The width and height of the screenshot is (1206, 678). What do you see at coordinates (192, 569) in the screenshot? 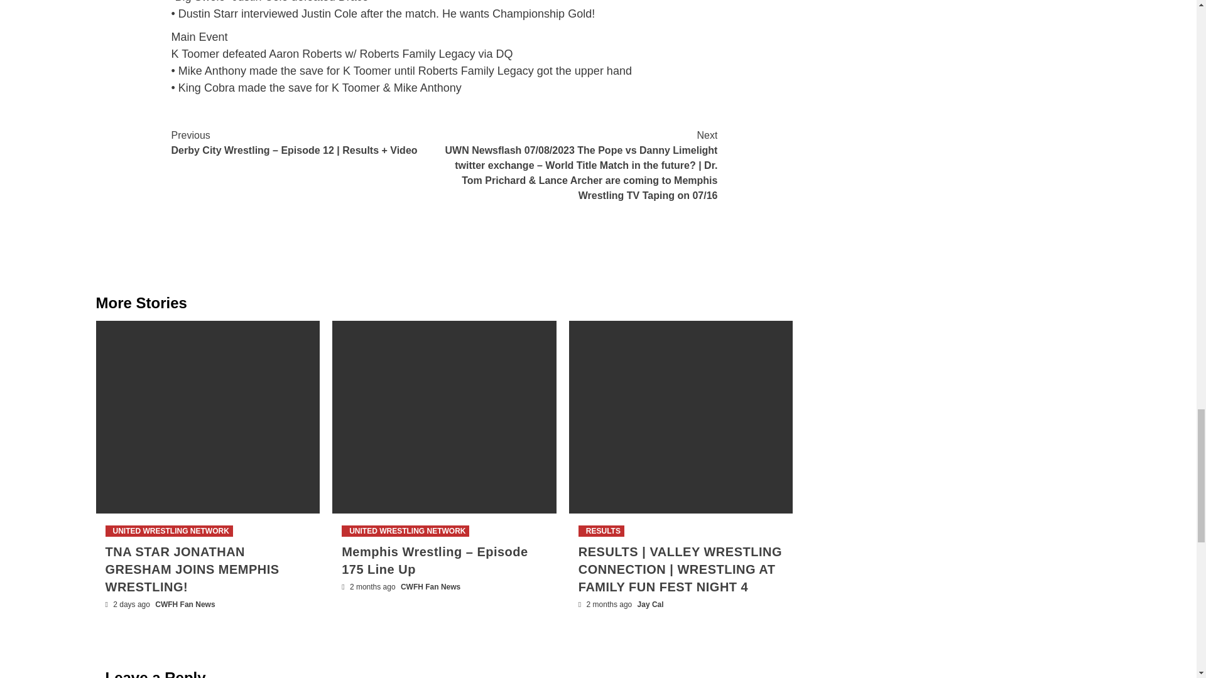
I see `TNA STAR JONATHAN GRESHAM JOINS MEMPHIS WRESTLING!` at bounding box center [192, 569].